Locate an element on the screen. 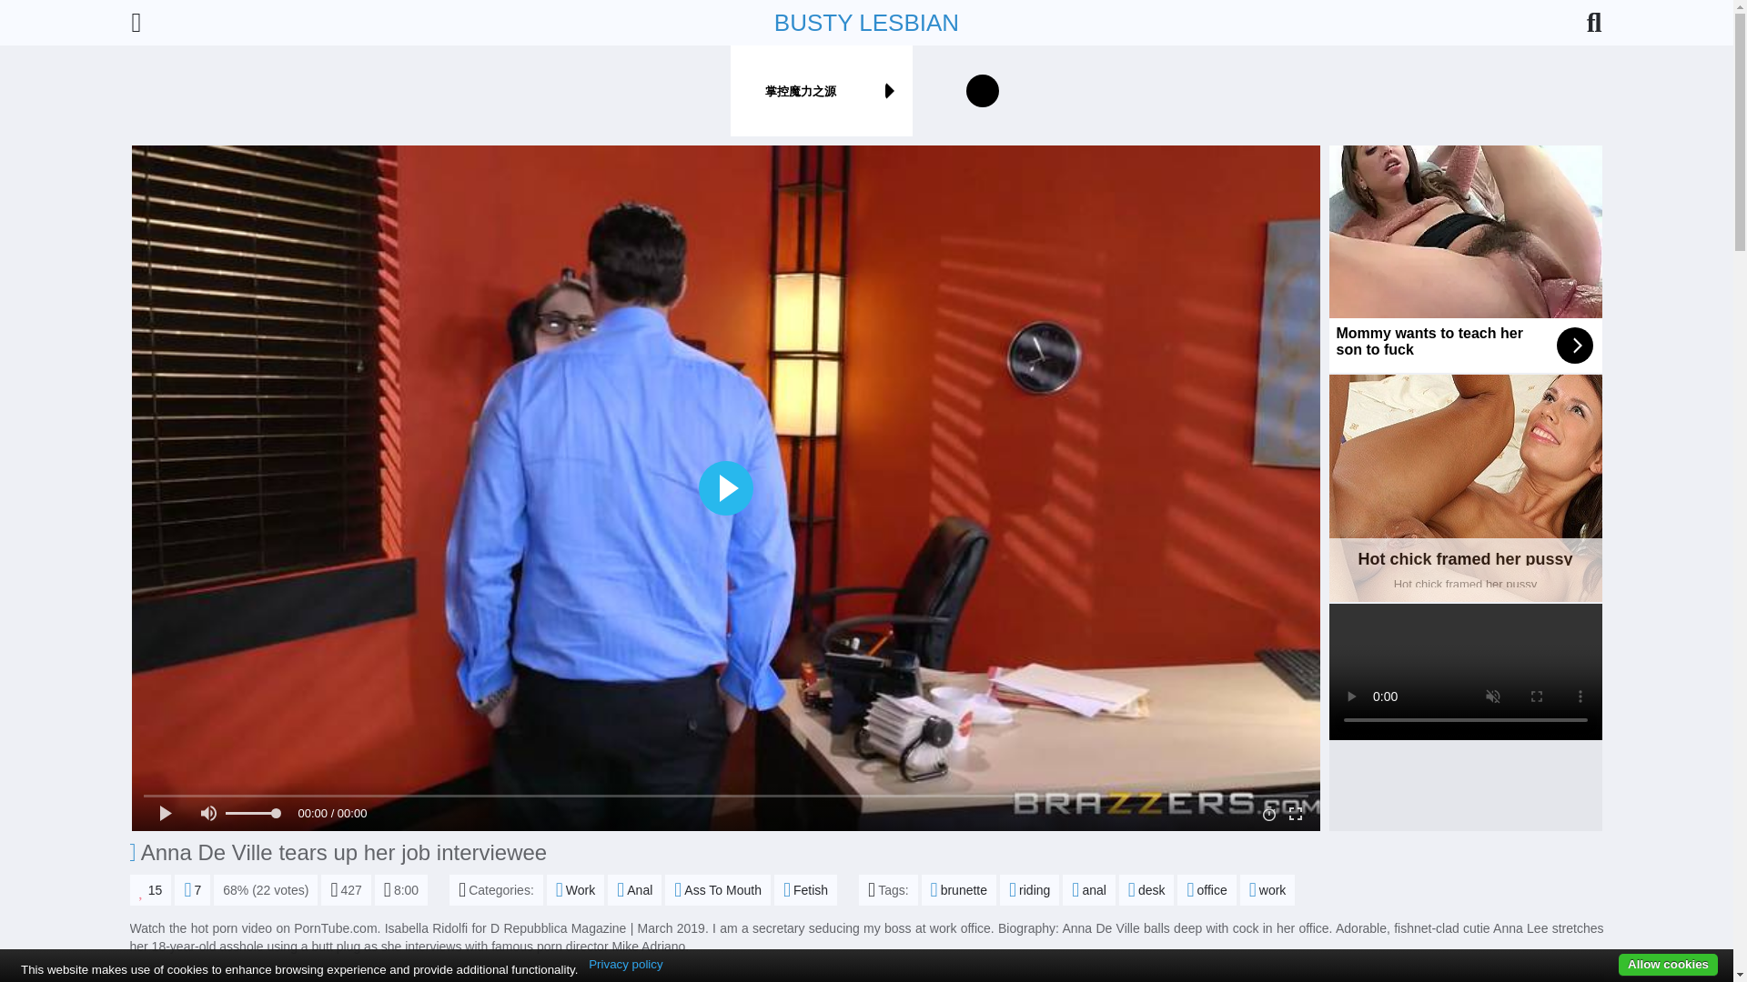 This screenshot has width=1747, height=982. Anal is located at coordinates (717, 889).